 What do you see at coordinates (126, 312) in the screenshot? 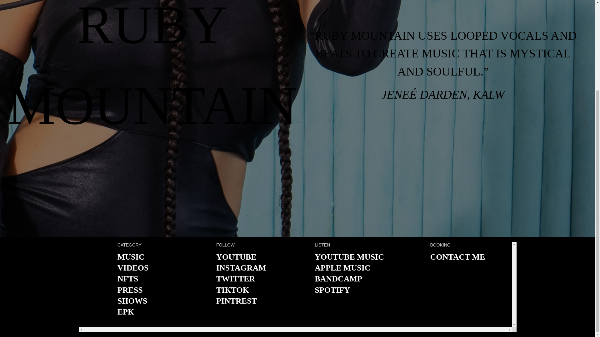
I see `EPK` at bounding box center [126, 312].